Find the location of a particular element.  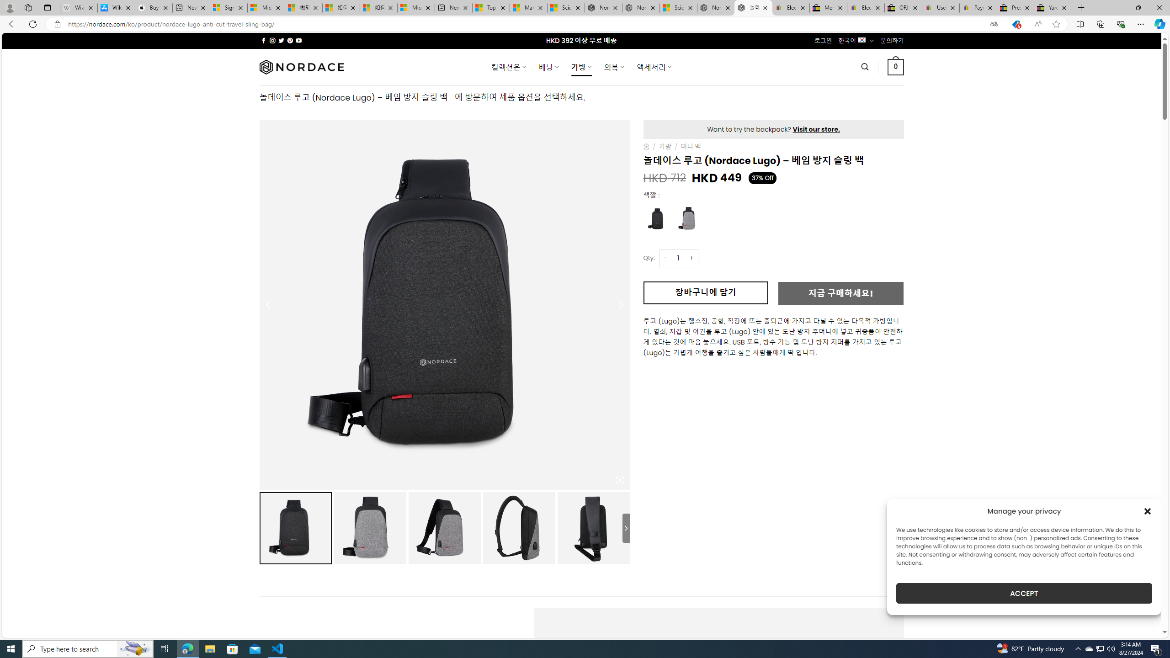

Show translate options is located at coordinates (994, 24).